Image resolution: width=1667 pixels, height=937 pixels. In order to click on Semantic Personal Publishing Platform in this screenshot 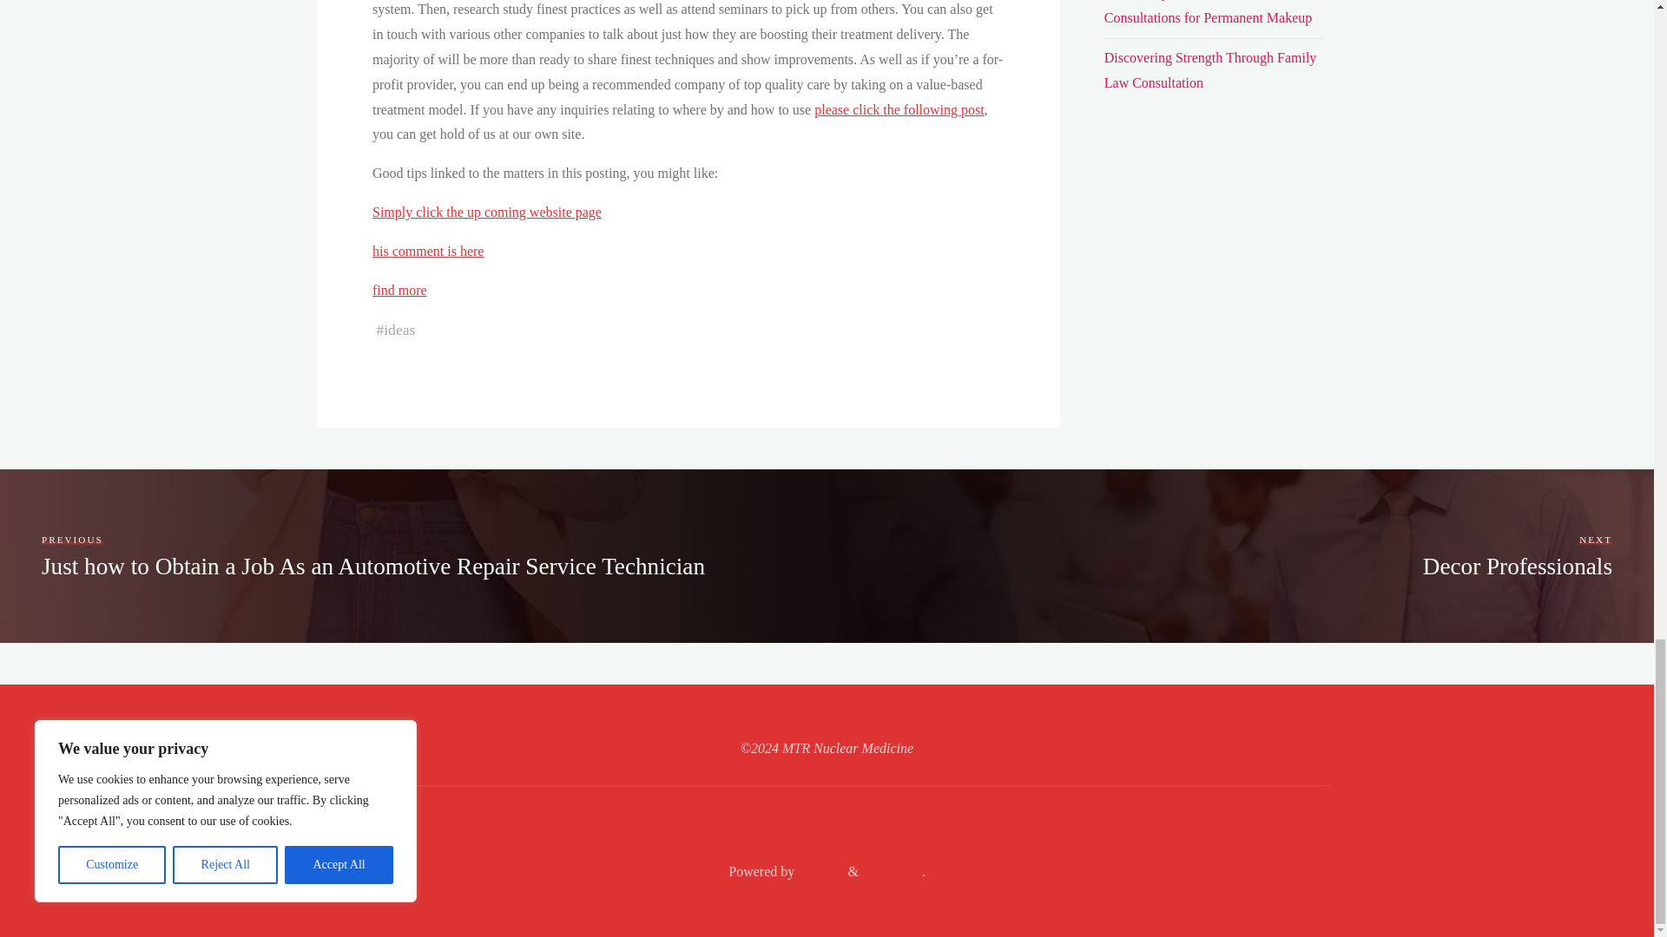, I will do `click(891, 871)`.